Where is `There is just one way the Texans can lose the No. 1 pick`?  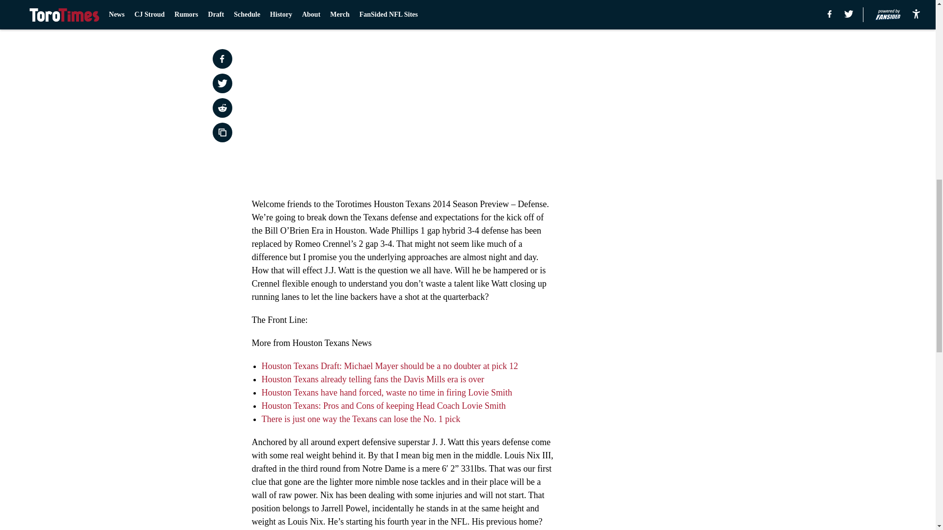
There is just one way the Texans can lose the No. 1 pick is located at coordinates (361, 419).